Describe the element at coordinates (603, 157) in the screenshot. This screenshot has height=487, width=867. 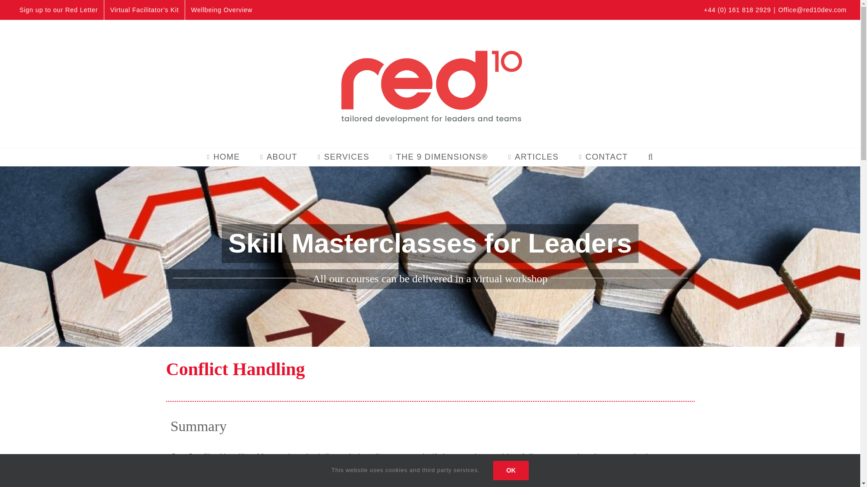
I see `CONTACT` at that location.